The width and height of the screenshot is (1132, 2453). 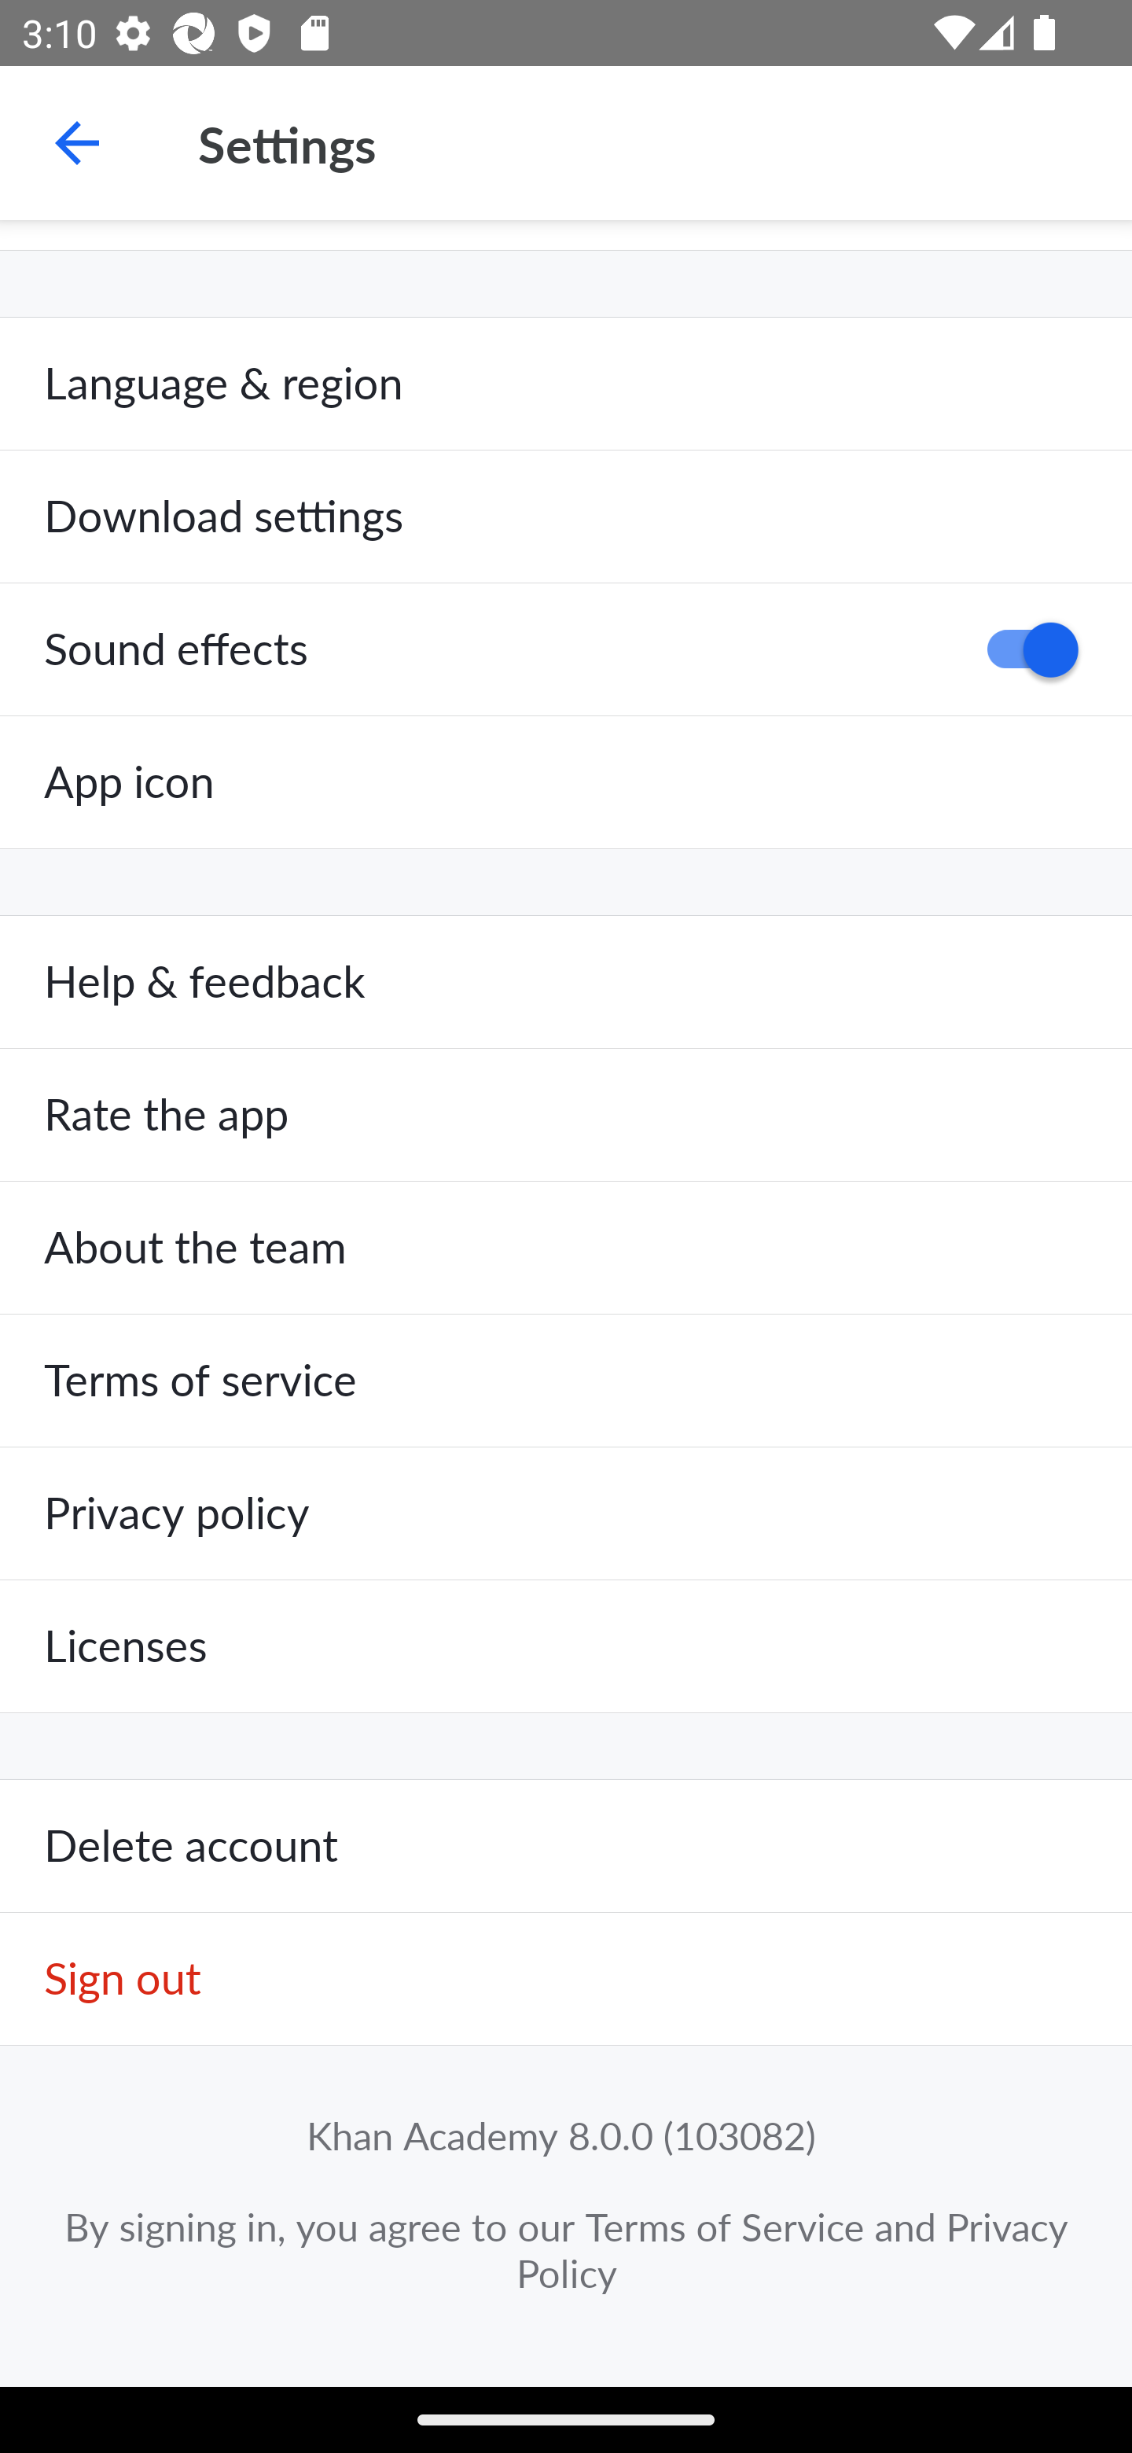 I want to click on Privacy policy, so click(x=566, y=1513).